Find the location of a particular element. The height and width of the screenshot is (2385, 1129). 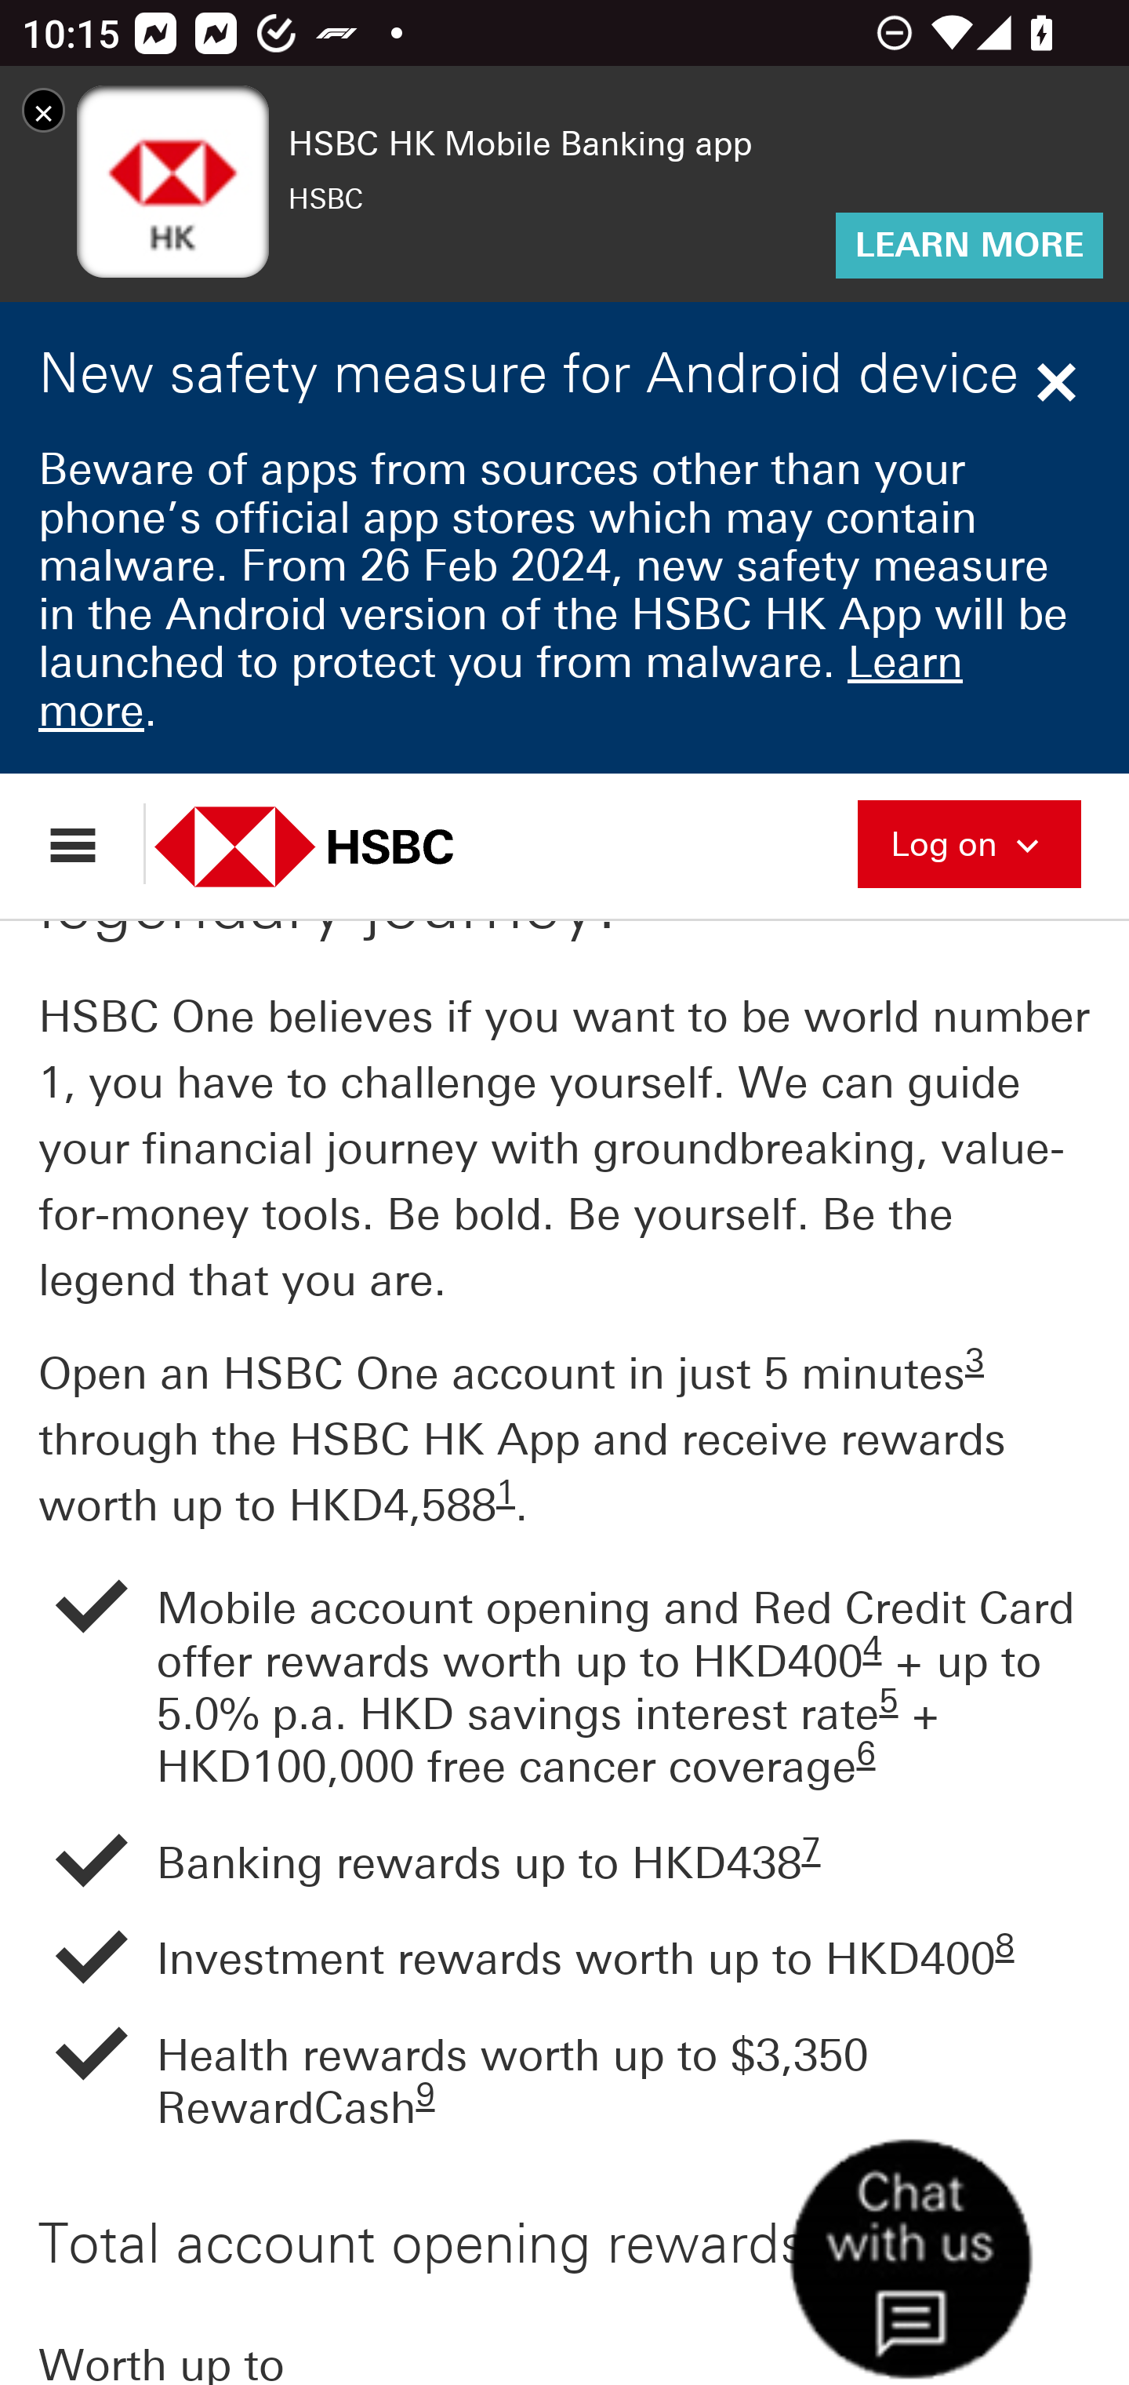

Log on Collapsed is located at coordinates (969, 844).